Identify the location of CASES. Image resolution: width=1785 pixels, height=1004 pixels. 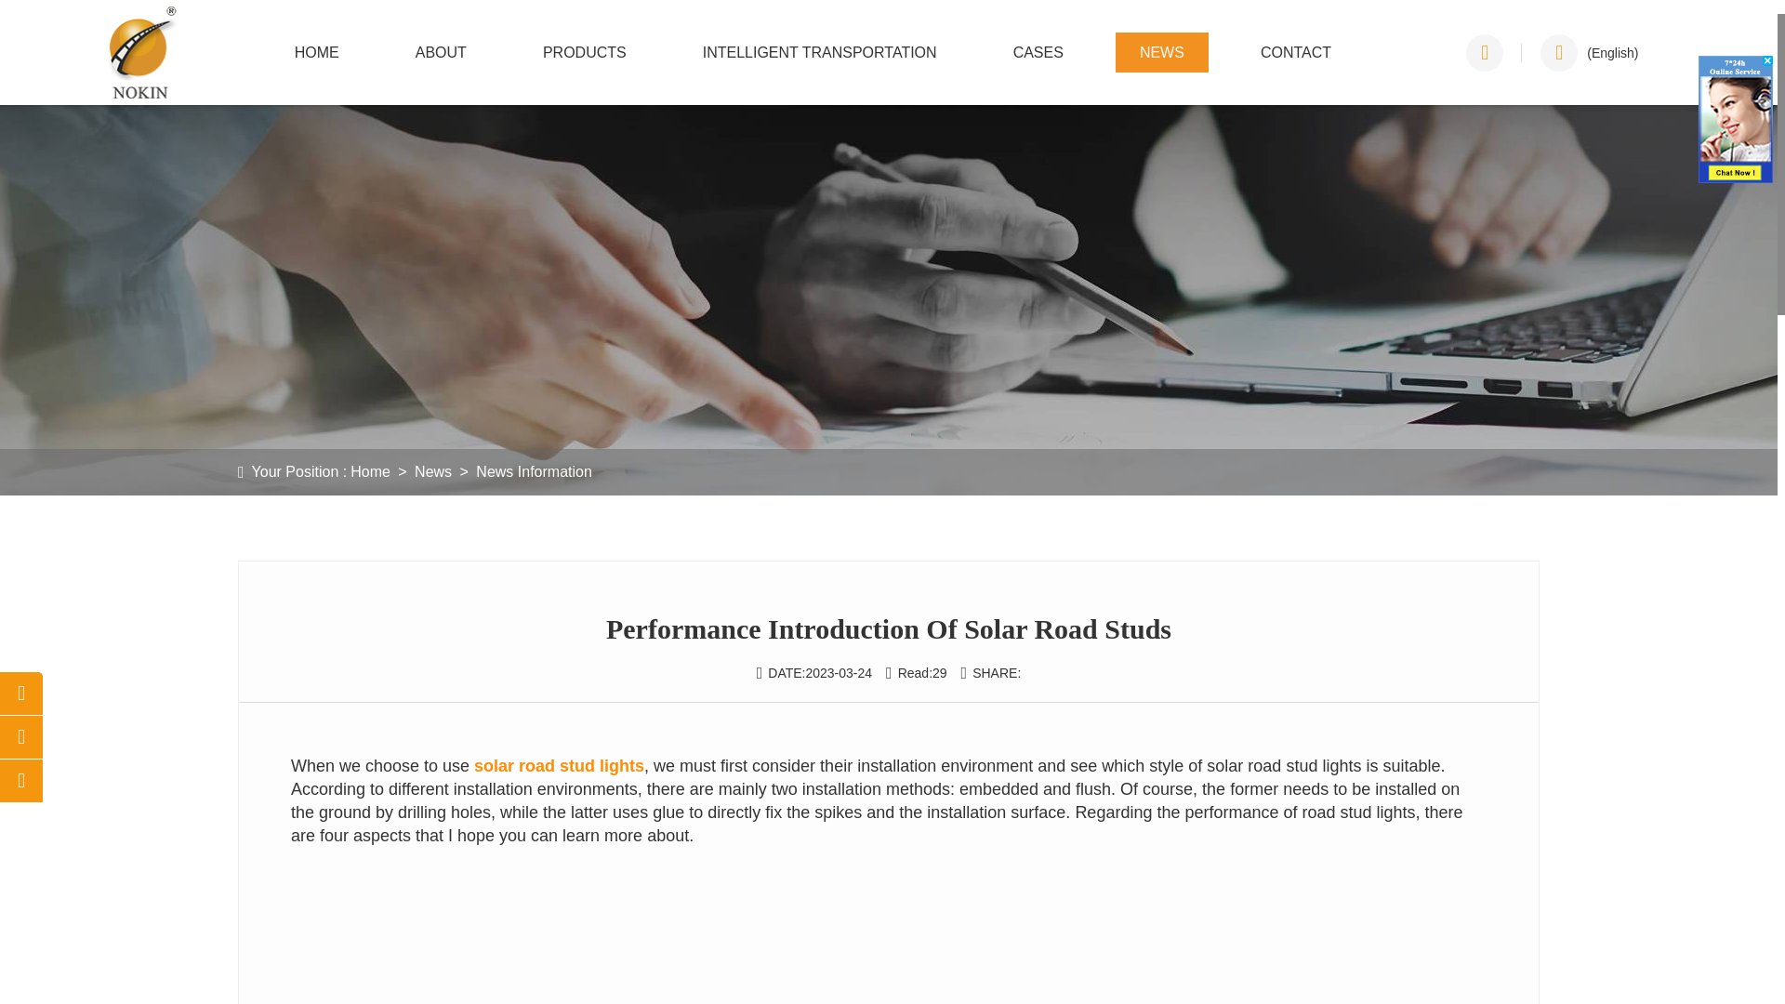
(1038, 52).